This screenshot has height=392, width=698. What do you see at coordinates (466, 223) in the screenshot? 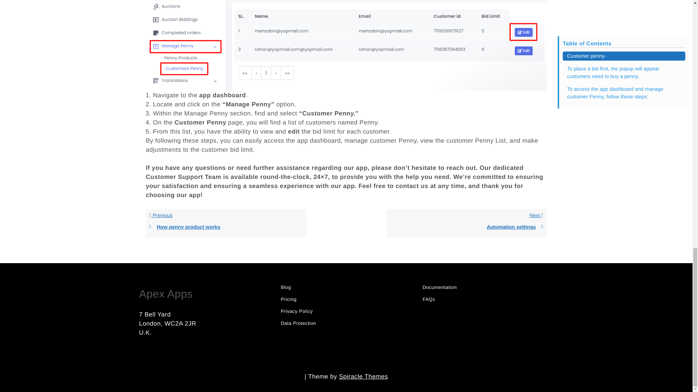
I see `Documentation` at bounding box center [466, 223].